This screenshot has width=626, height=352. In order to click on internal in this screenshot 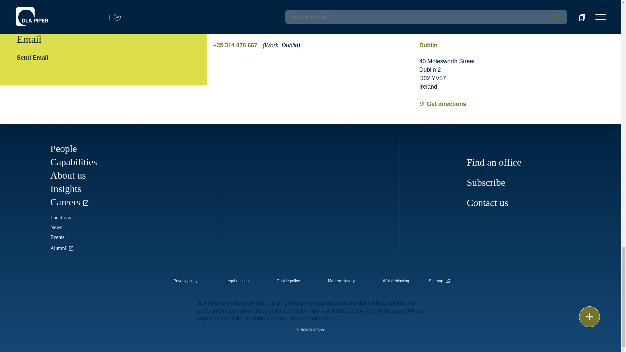, I will do `click(237, 281)`.